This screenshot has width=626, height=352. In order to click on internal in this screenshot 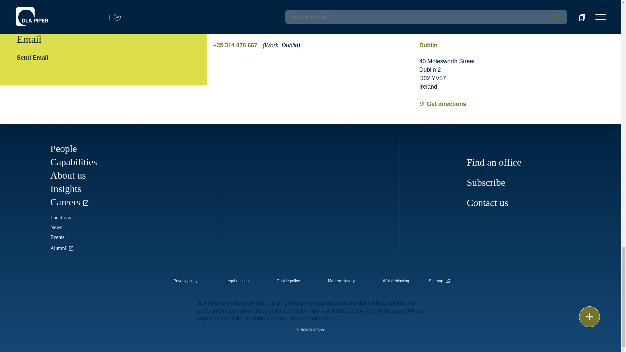, I will do `click(237, 281)`.